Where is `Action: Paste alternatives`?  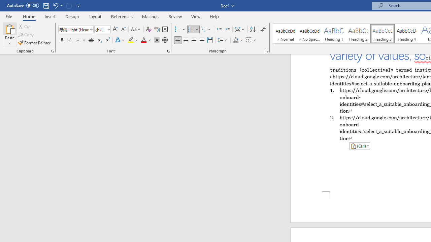 Action: Paste alternatives is located at coordinates (360, 146).